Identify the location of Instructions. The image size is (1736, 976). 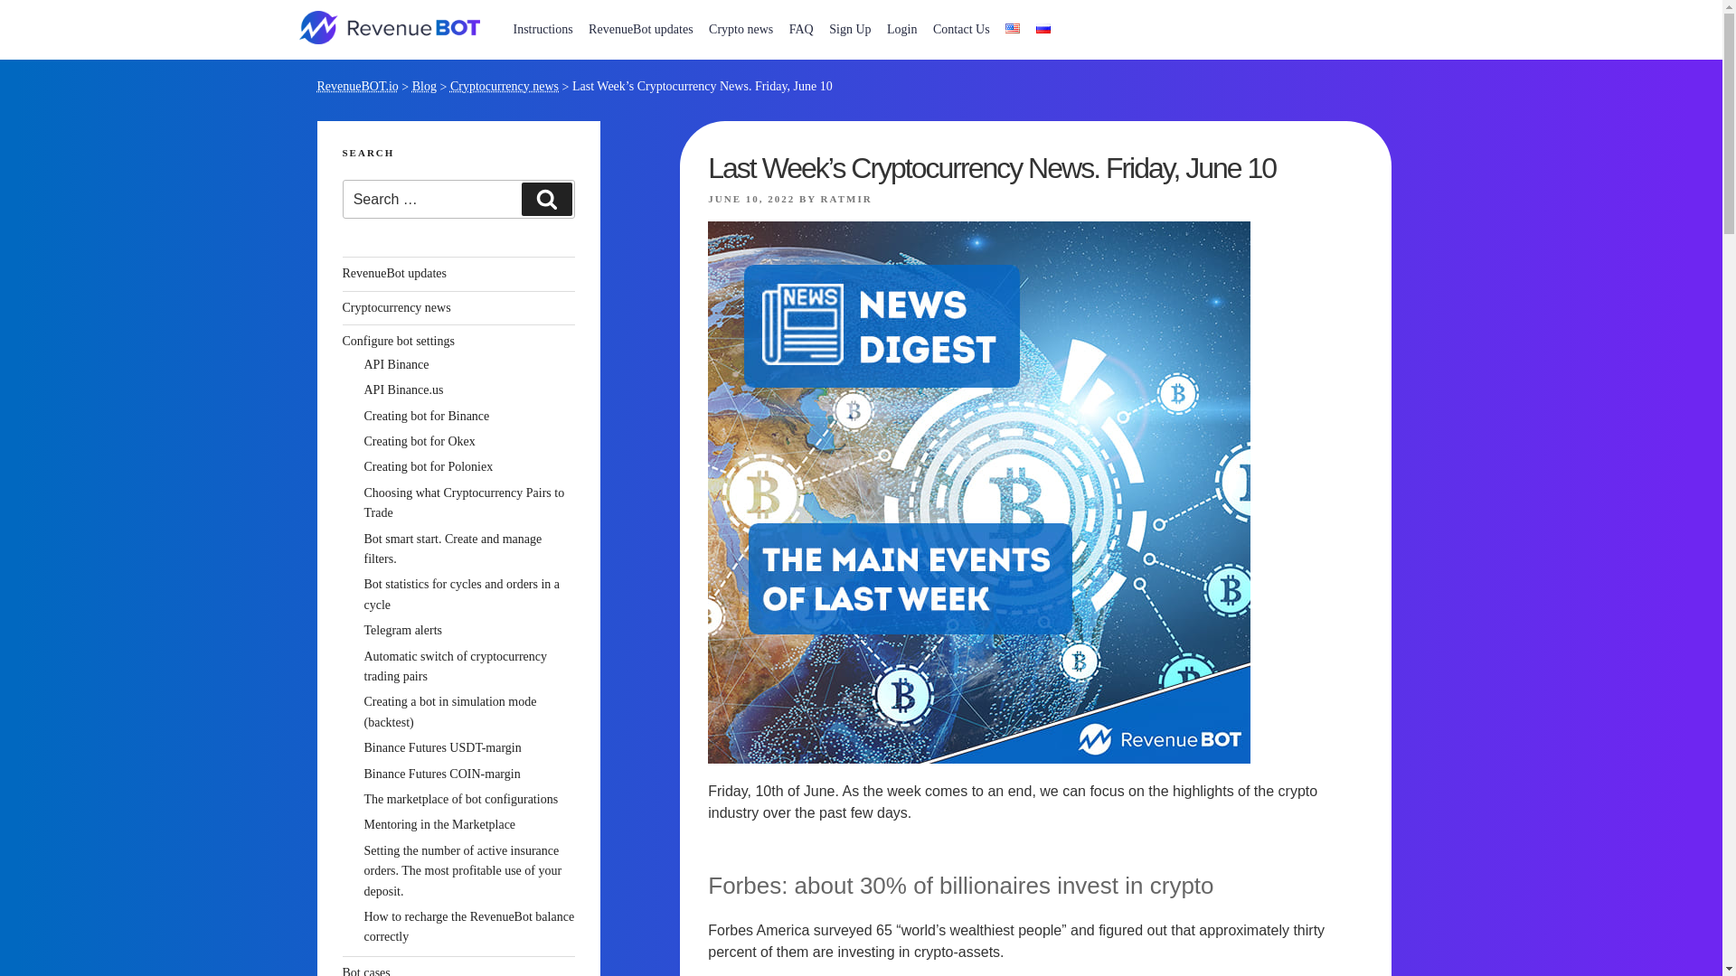
(542, 29).